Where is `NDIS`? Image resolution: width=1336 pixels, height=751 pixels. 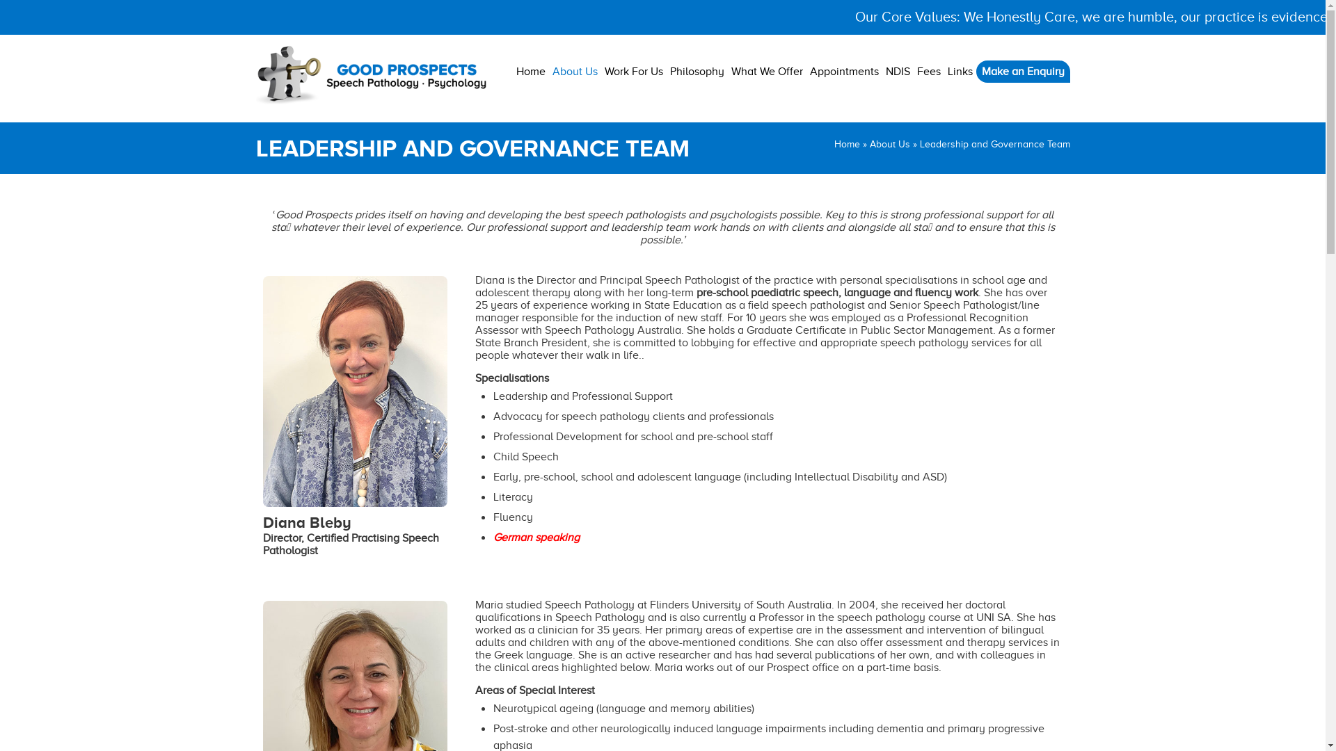 NDIS is located at coordinates (898, 71).